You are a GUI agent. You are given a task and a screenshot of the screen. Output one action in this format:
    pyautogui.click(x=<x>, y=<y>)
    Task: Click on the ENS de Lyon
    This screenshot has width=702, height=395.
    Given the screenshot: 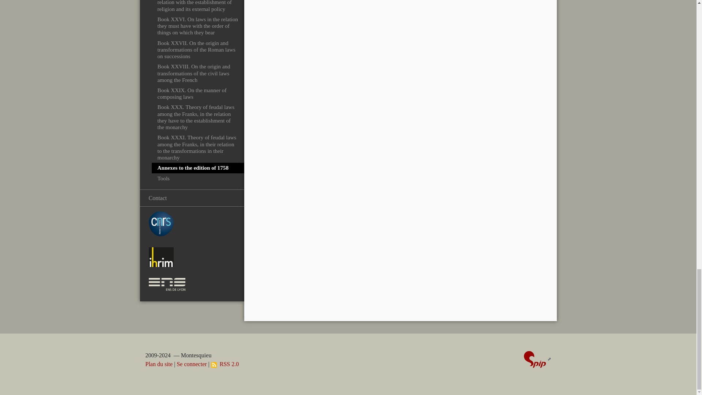 What is the action you would take?
    pyautogui.click(x=167, y=284)
    